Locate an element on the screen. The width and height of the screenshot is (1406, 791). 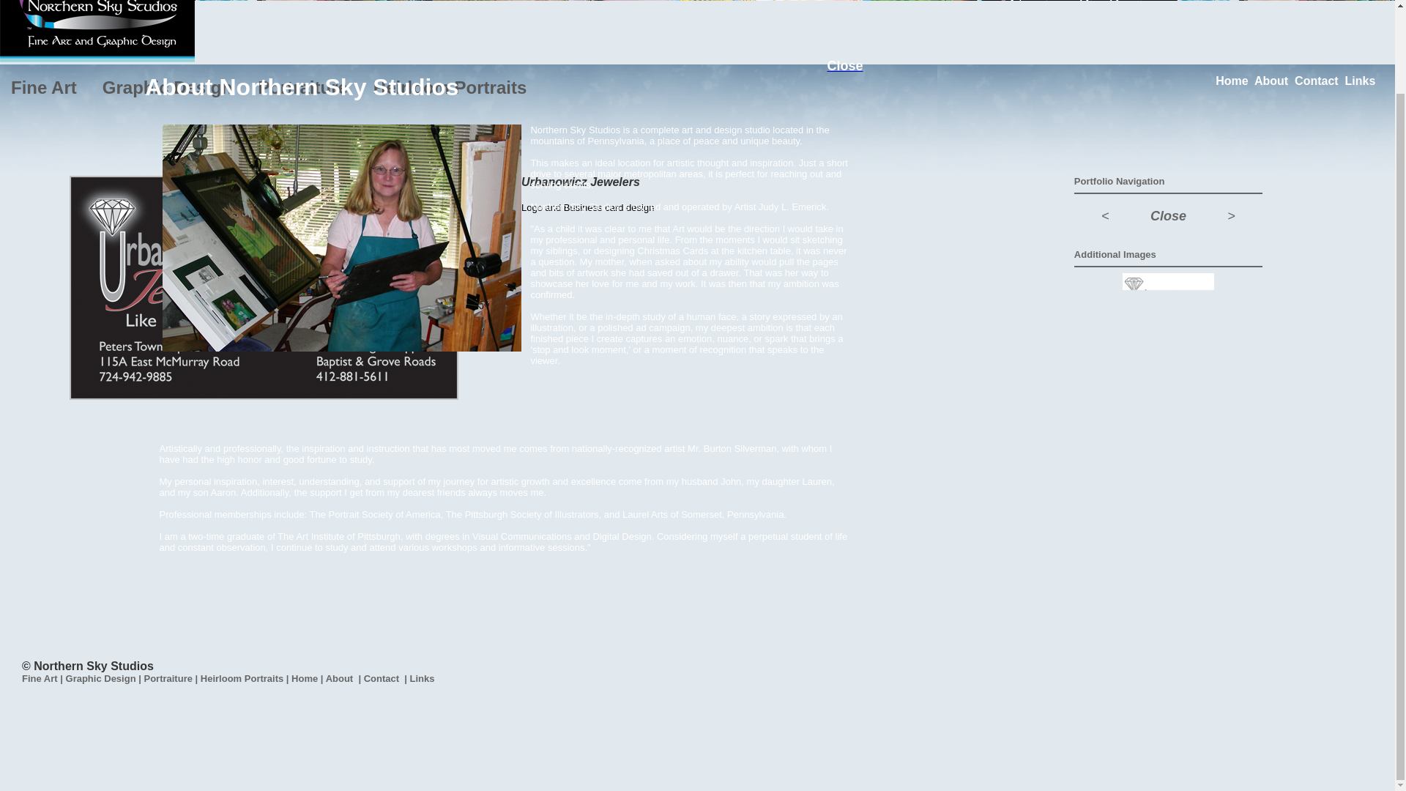
Fine Art is located at coordinates (40, 678).